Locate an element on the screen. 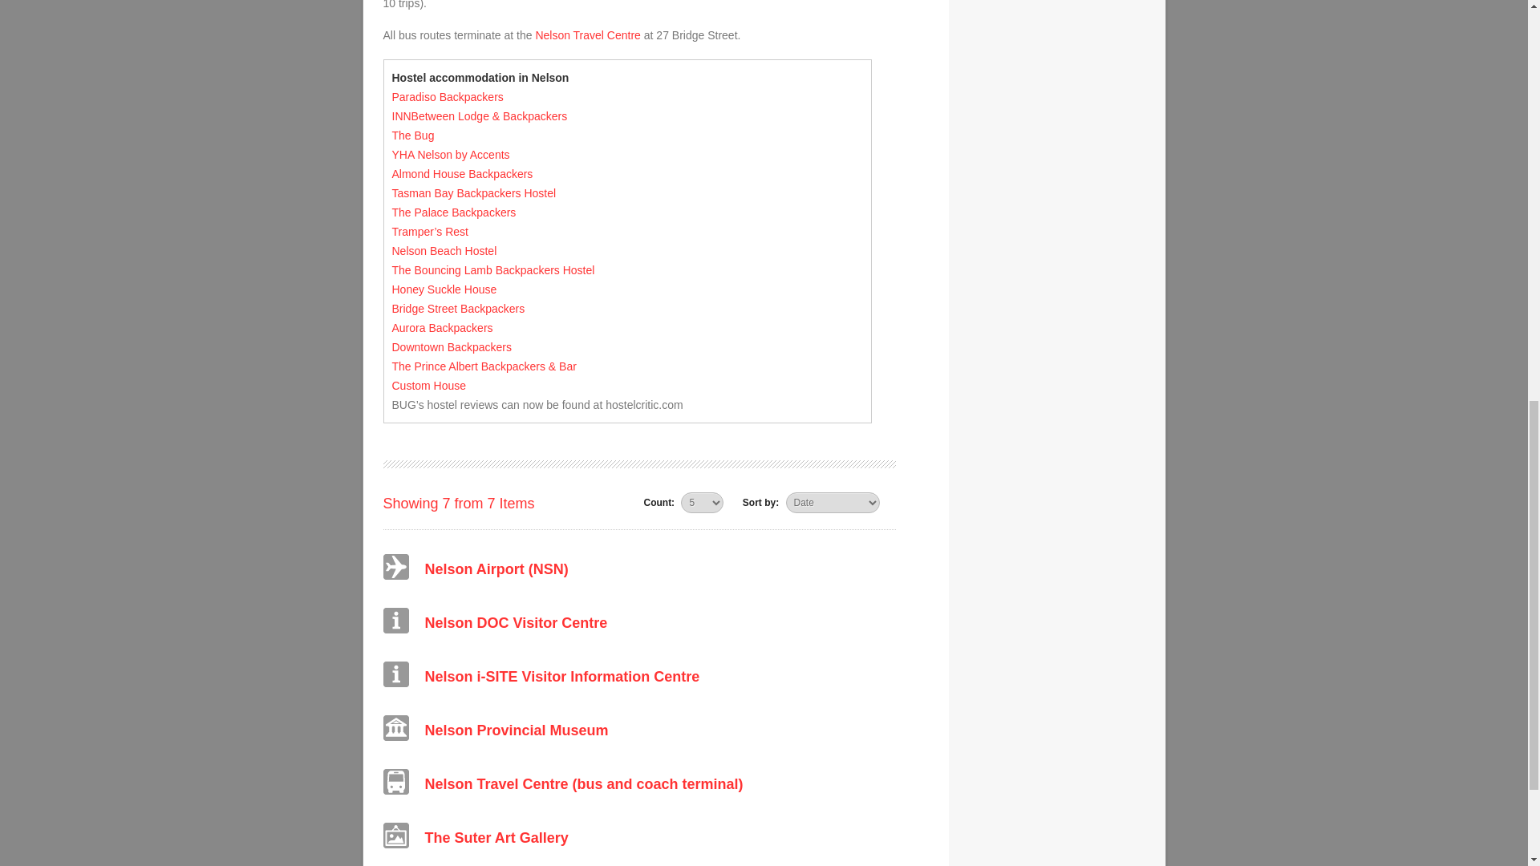 This screenshot has height=866, width=1540. Honey Suckle House is located at coordinates (443, 289).